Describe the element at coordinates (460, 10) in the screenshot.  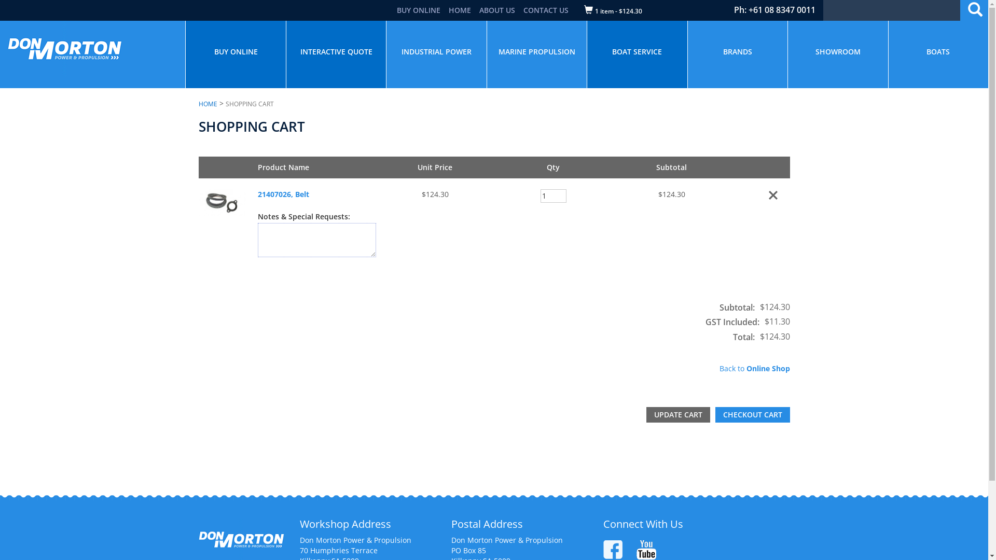
I see `HOME` at that location.